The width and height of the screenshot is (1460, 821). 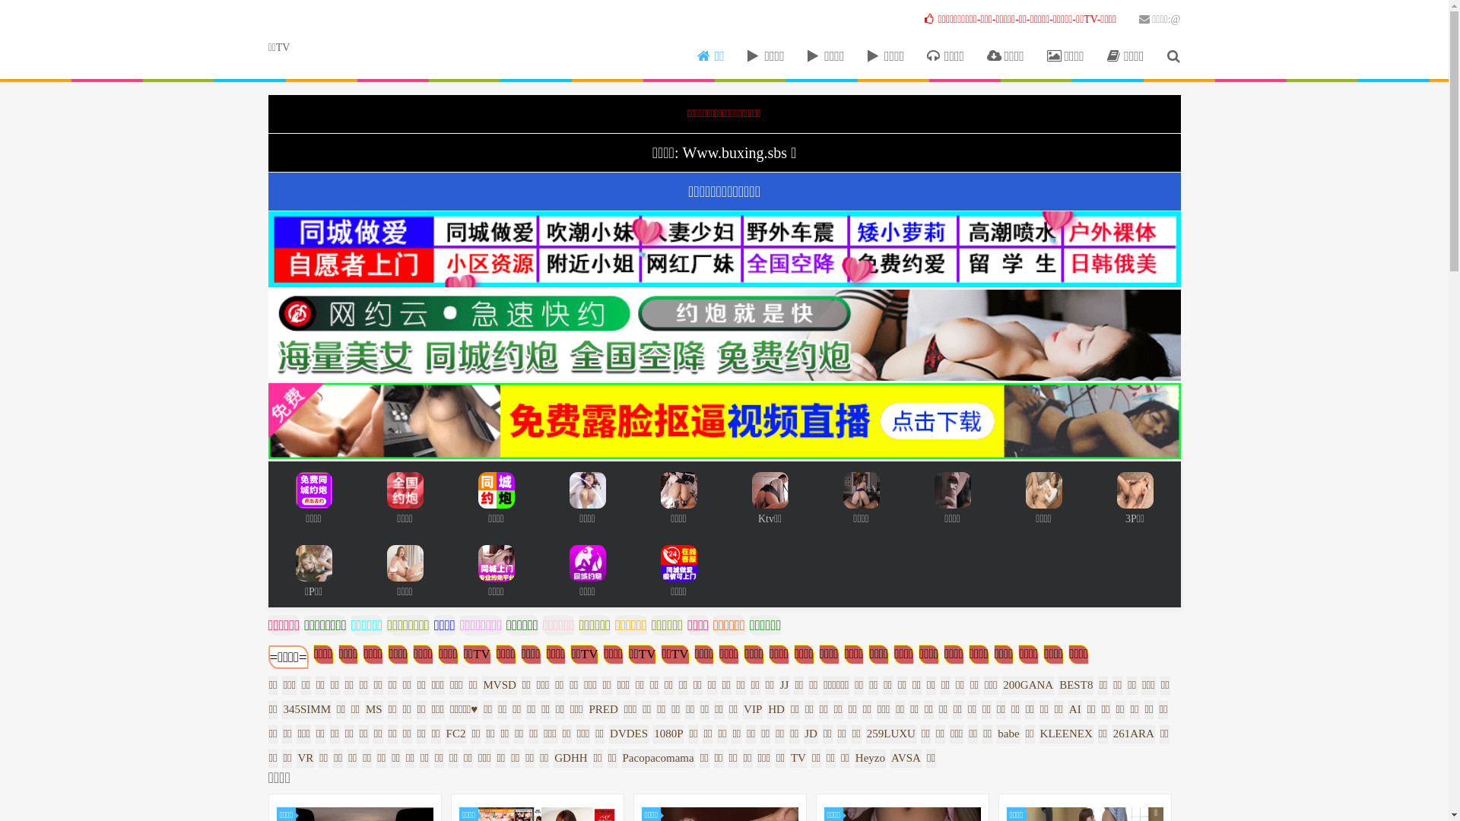 What do you see at coordinates (801, 756) in the screenshot?
I see `TV` at bounding box center [801, 756].